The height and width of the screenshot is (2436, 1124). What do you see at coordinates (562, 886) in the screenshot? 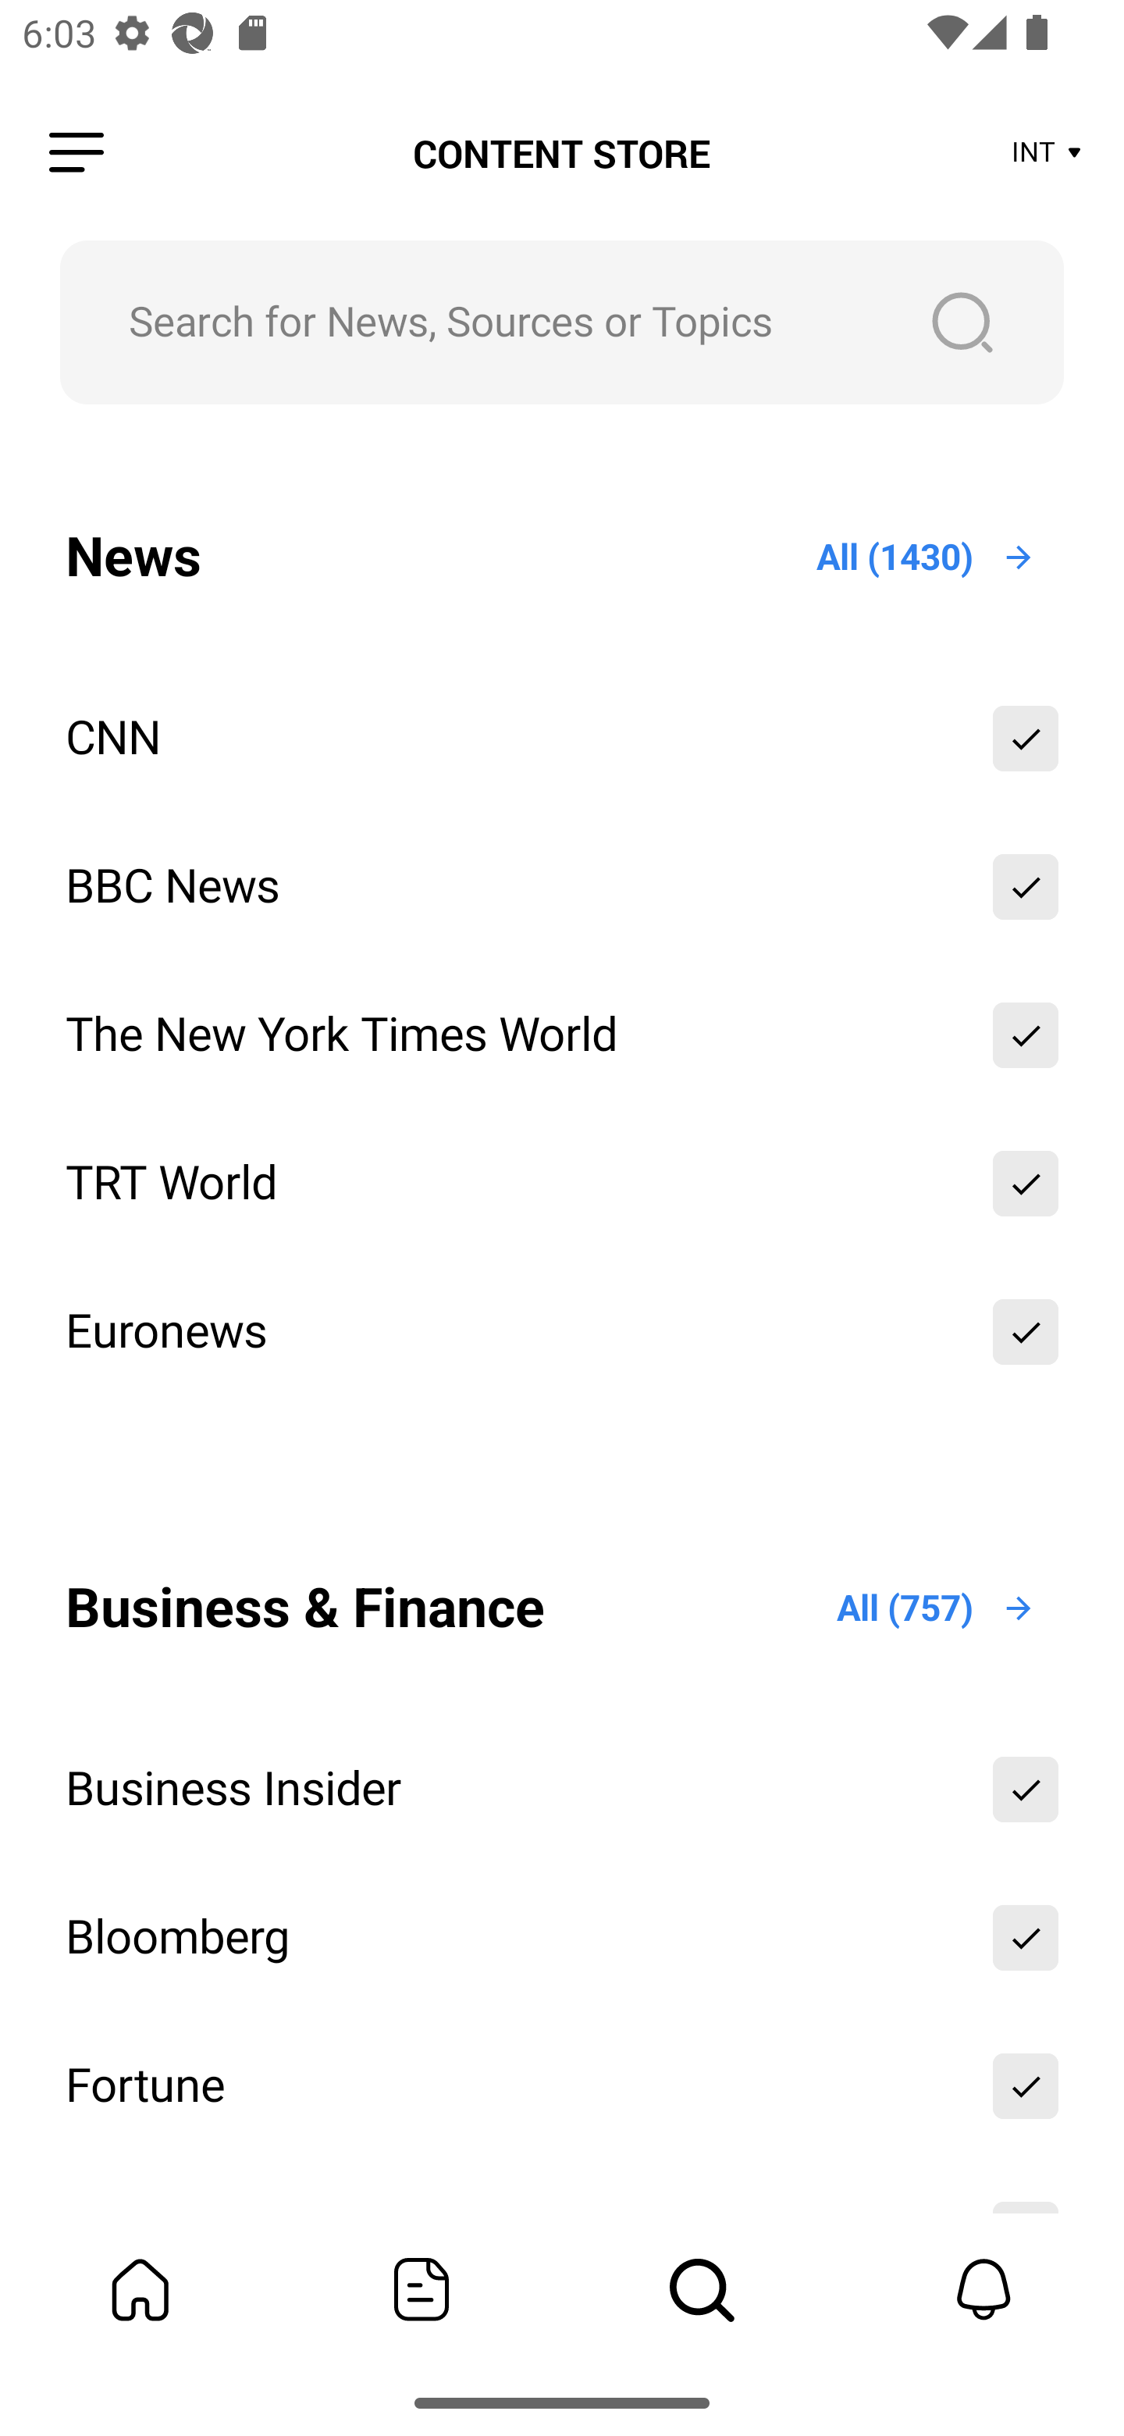
I see `BBC News Add To My Bundle` at bounding box center [562, 886].